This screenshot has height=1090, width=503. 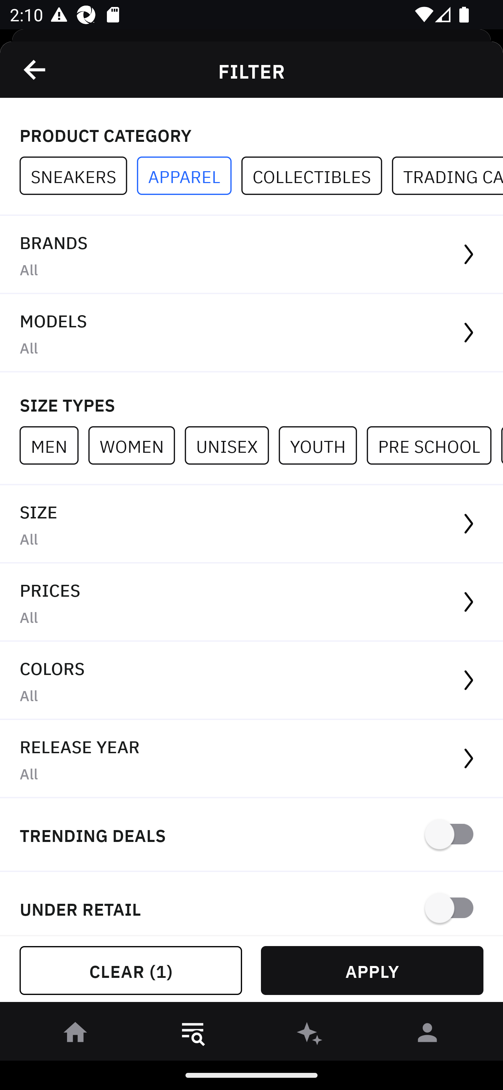 I want to click on SIZE All, so click(x=251, y=524).